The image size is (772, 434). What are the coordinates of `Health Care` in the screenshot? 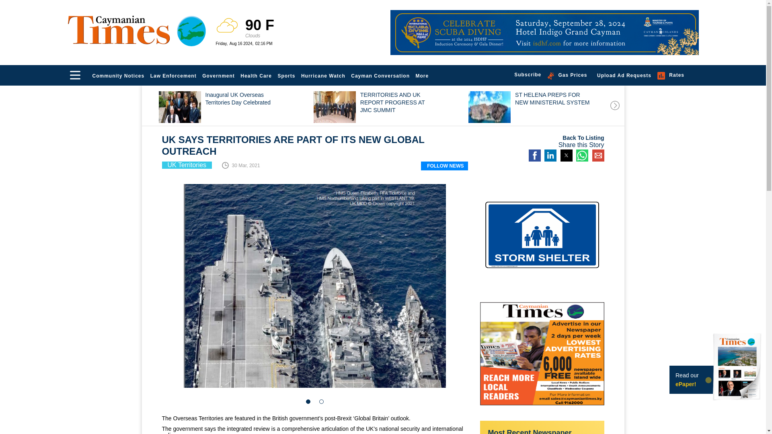 It's located at (256, 76).